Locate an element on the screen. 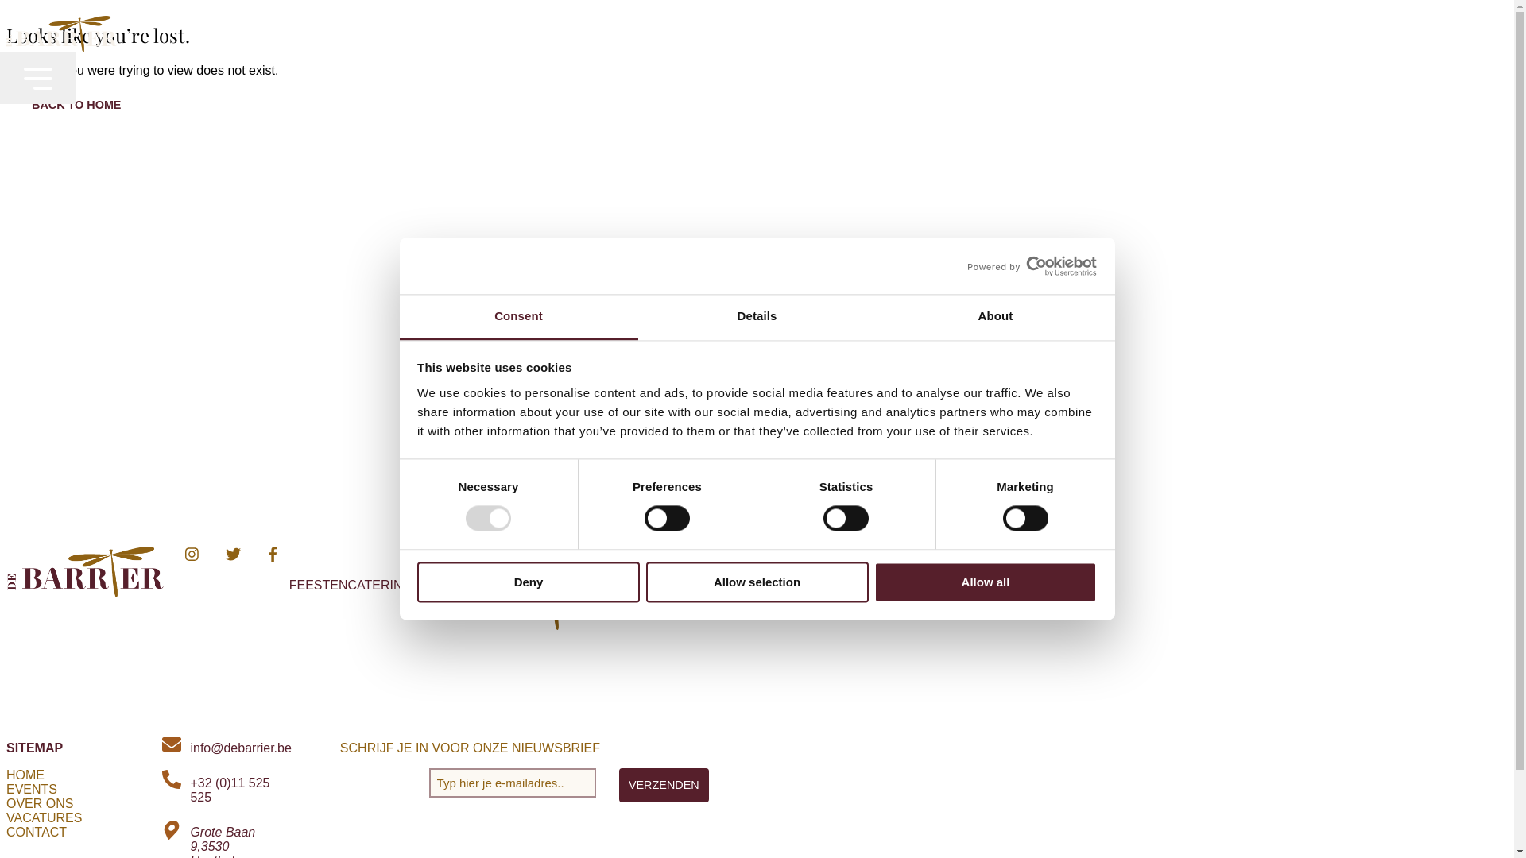 This screenshot has width=1526, height=858. Details is located at coordinates (757, 318).